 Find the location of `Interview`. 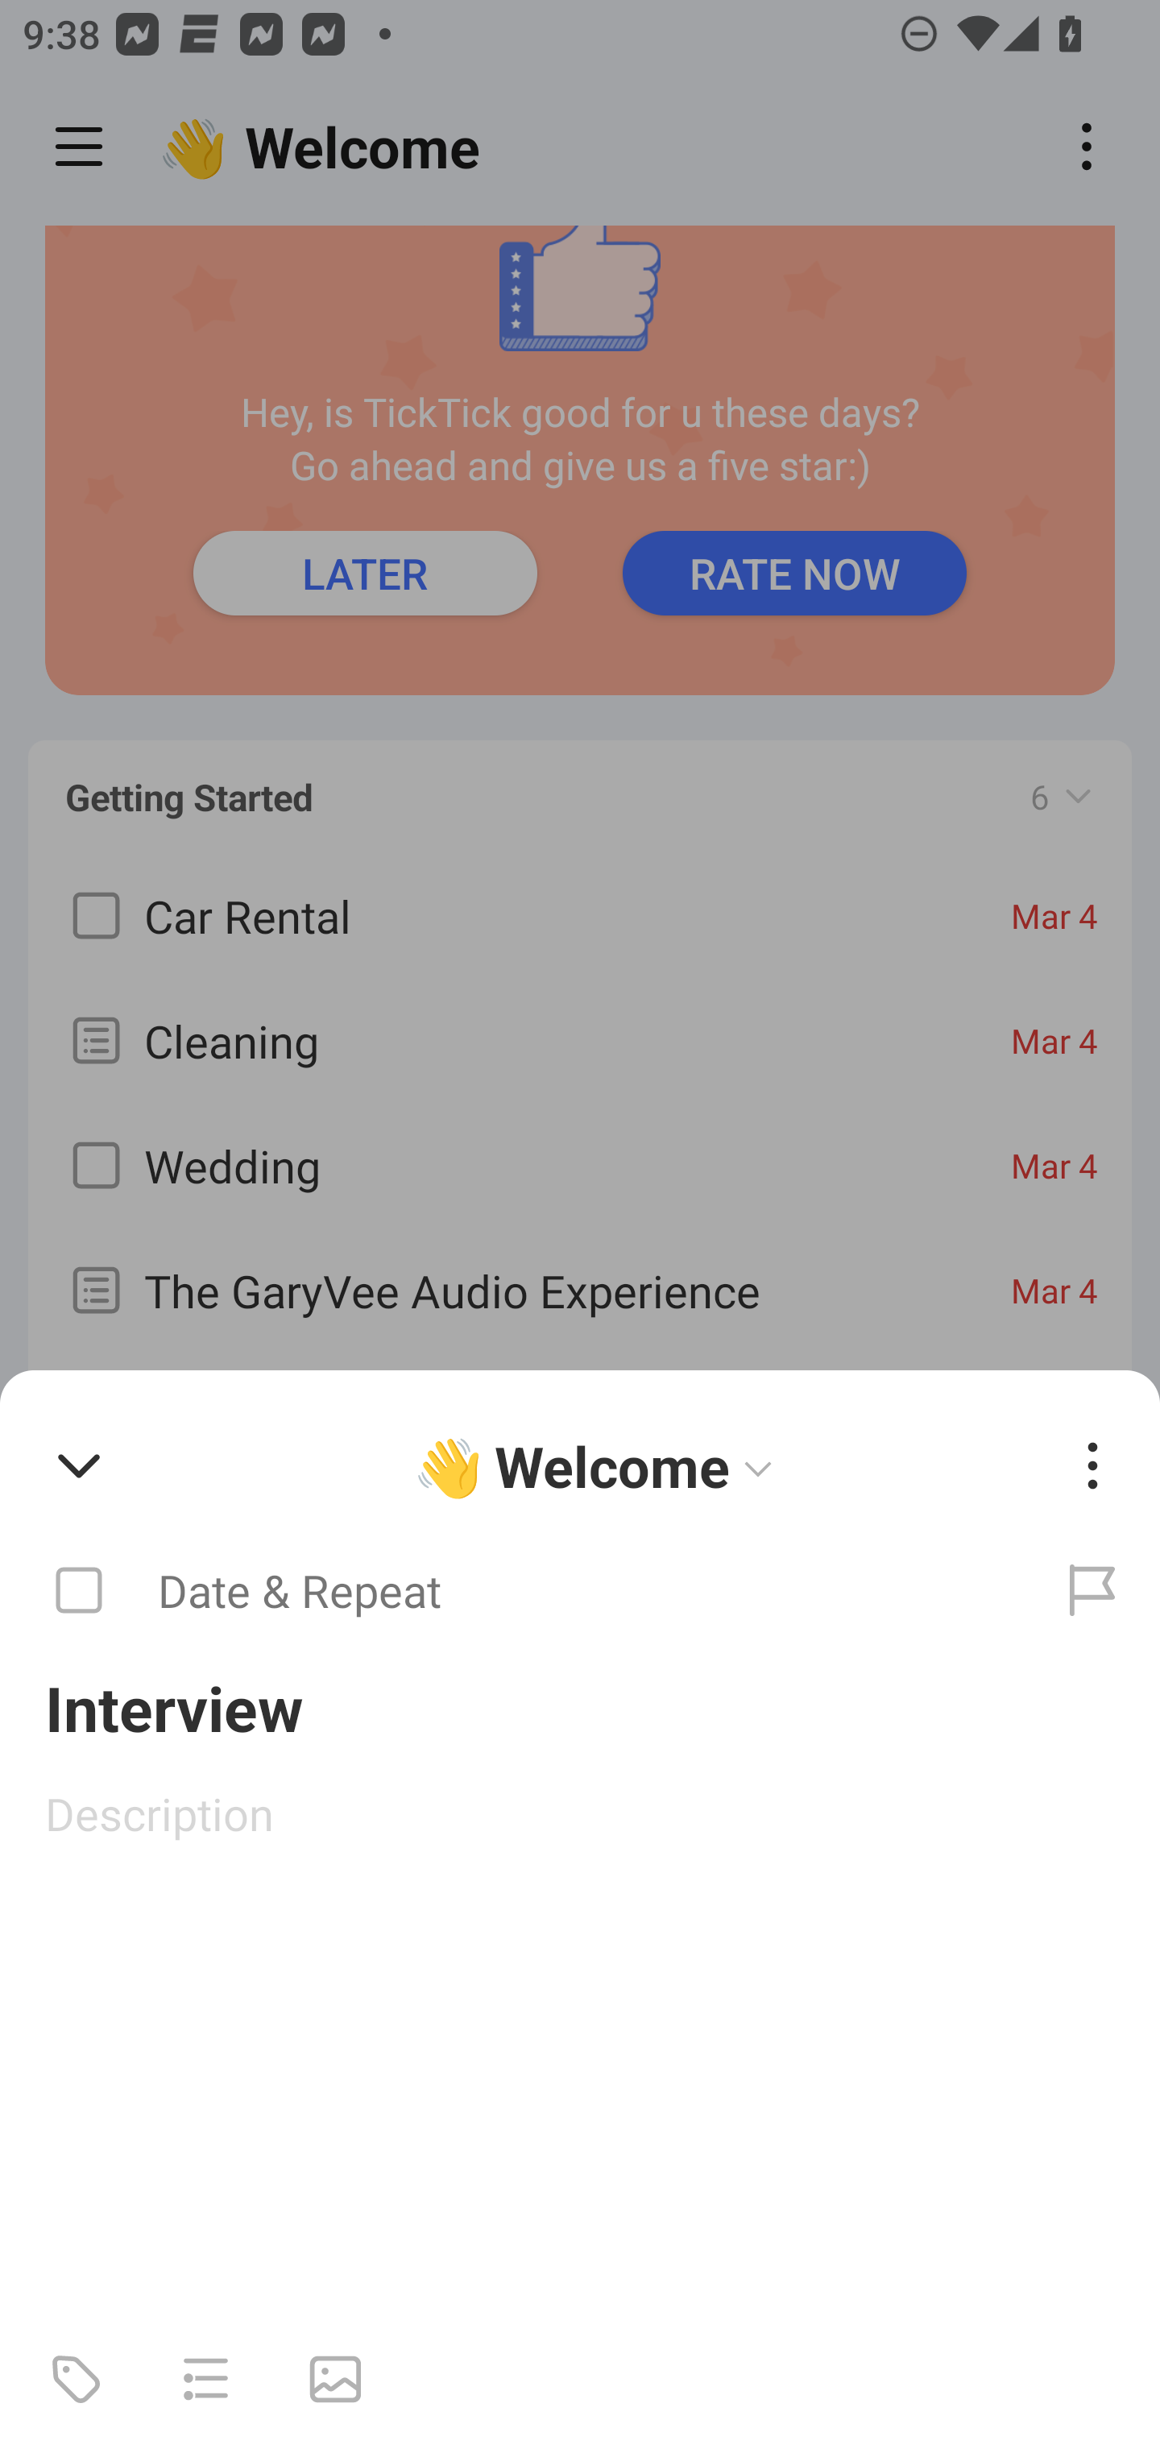

Interview is located at coordinates (580, 1706).